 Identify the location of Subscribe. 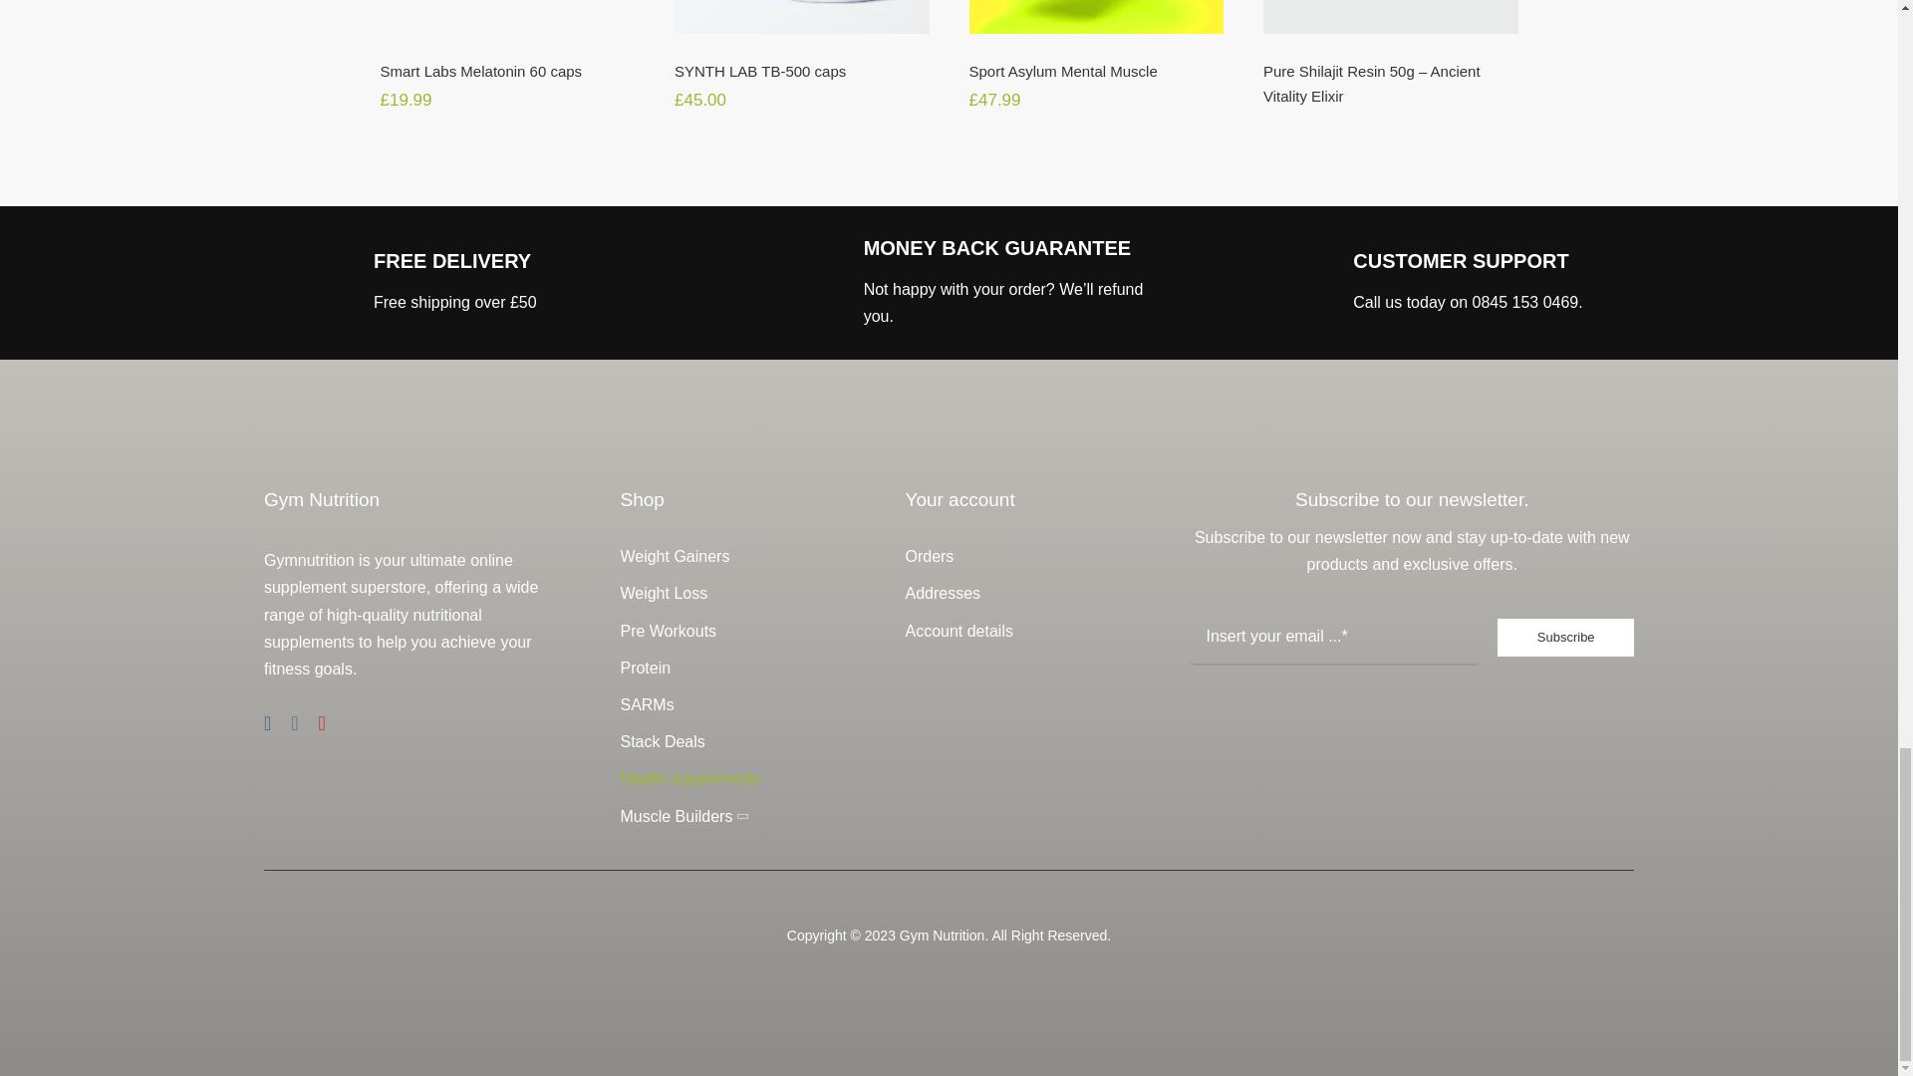
(1411, 649).